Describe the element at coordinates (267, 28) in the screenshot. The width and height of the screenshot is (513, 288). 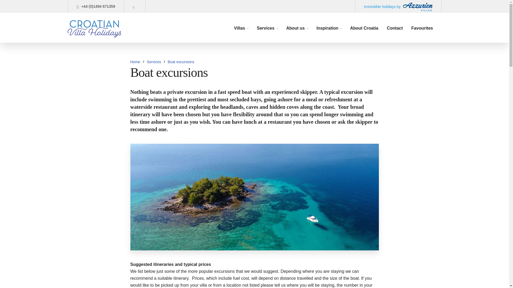
I see `Services` at that location.